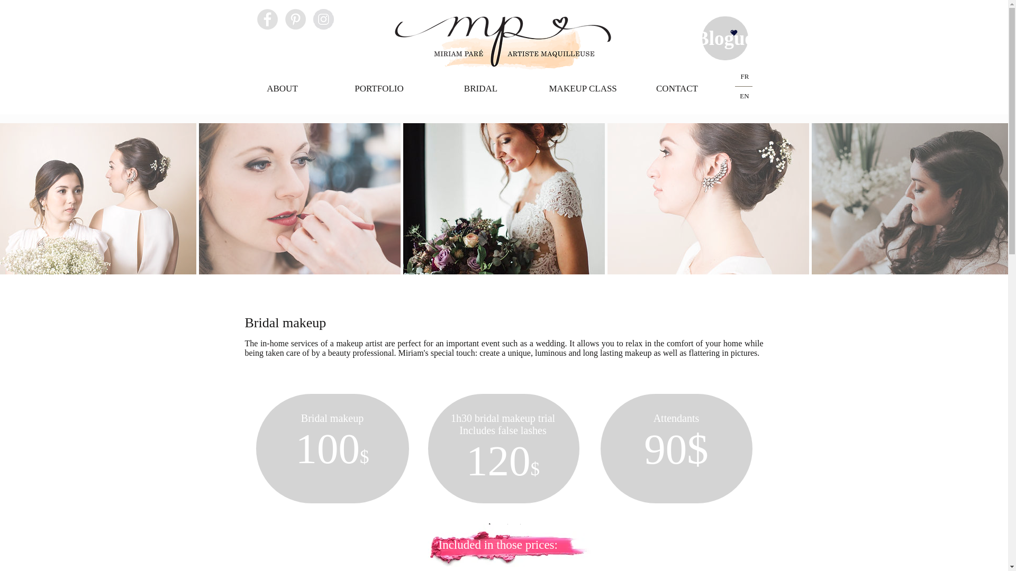  I want to click on MAKEUP CLASS, so click(583, 88).